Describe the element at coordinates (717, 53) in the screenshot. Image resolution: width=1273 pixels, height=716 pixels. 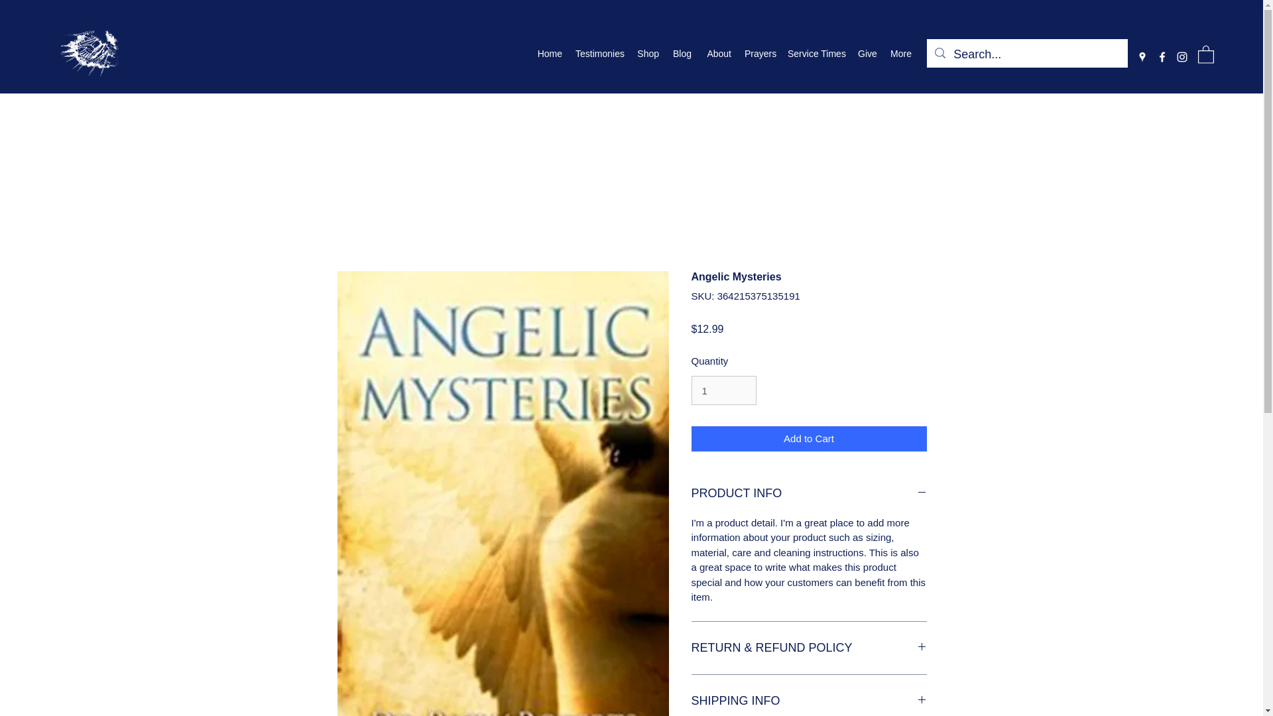
I see `About` at that location.